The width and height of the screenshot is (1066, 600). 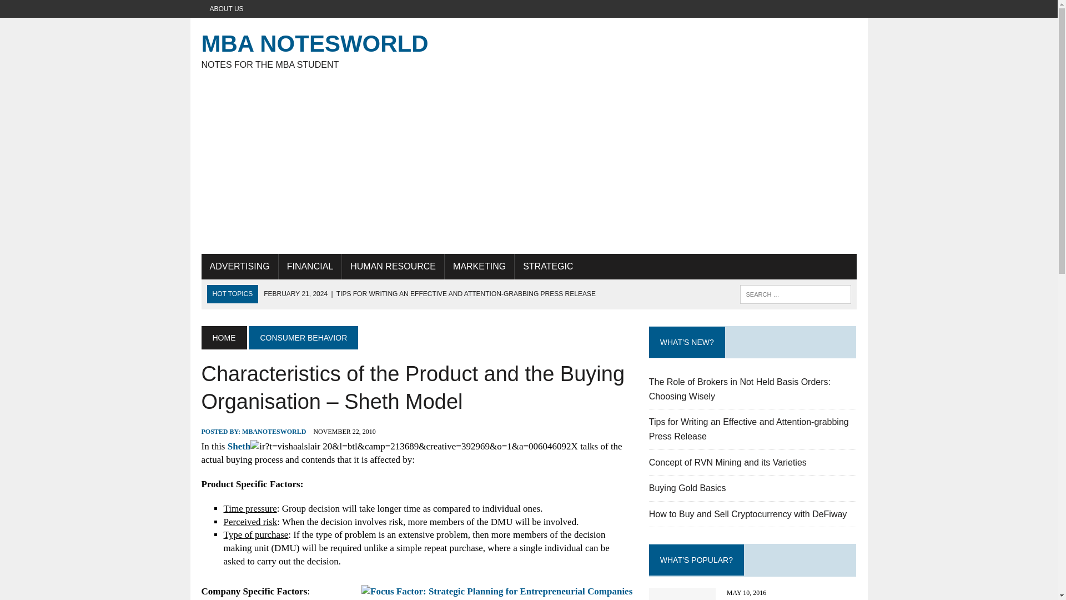 I want to click on Sheth, so click(x=239, y=446).